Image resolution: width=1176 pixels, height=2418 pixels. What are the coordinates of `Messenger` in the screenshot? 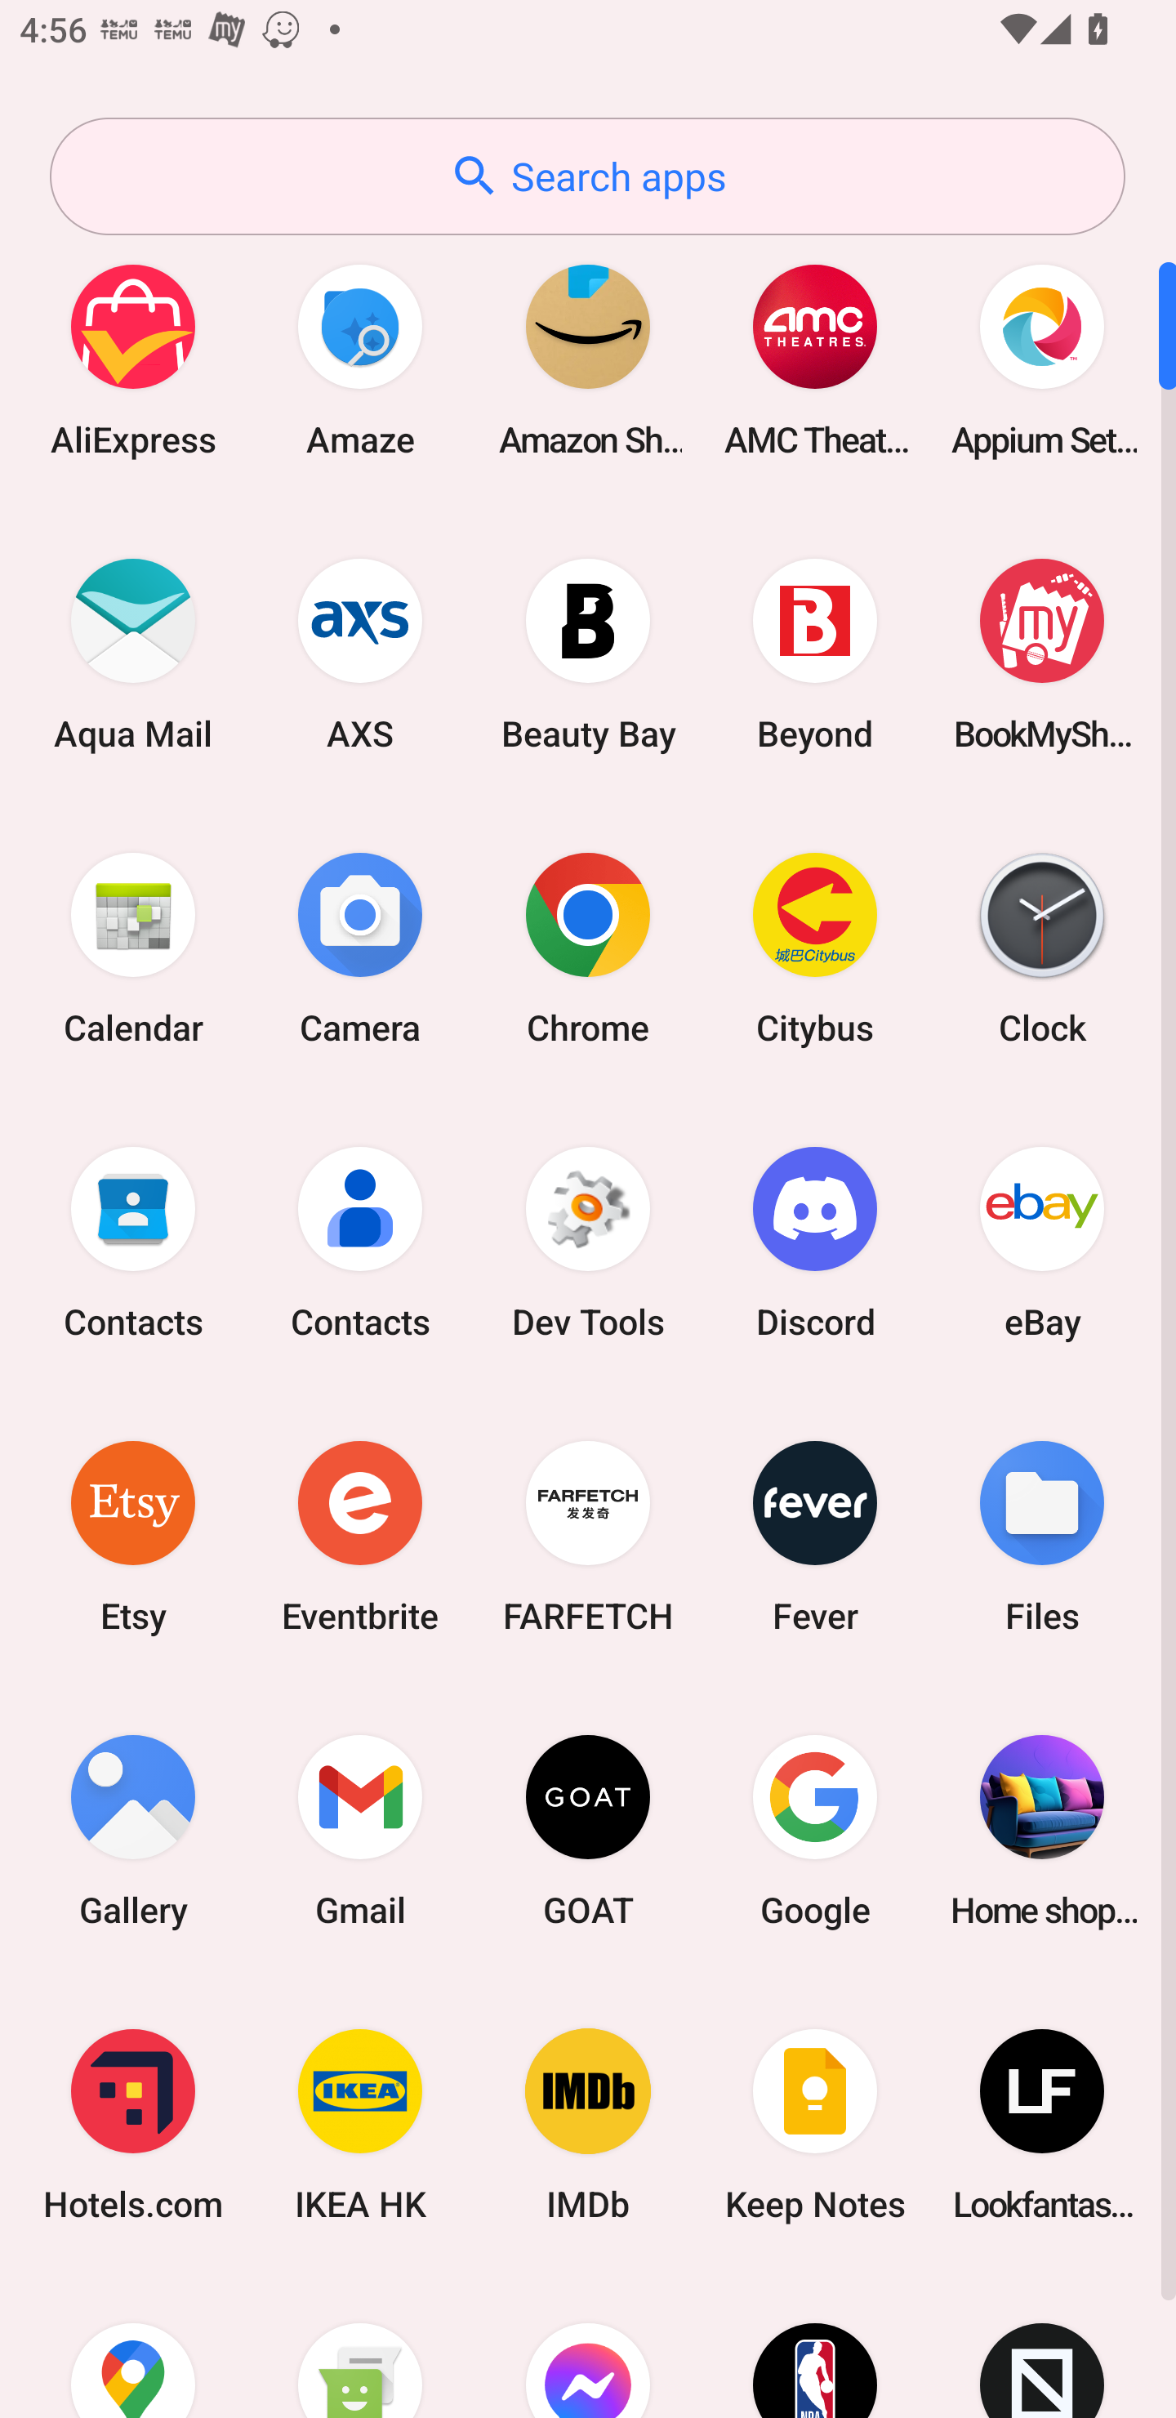 It's located at (588, 2345).